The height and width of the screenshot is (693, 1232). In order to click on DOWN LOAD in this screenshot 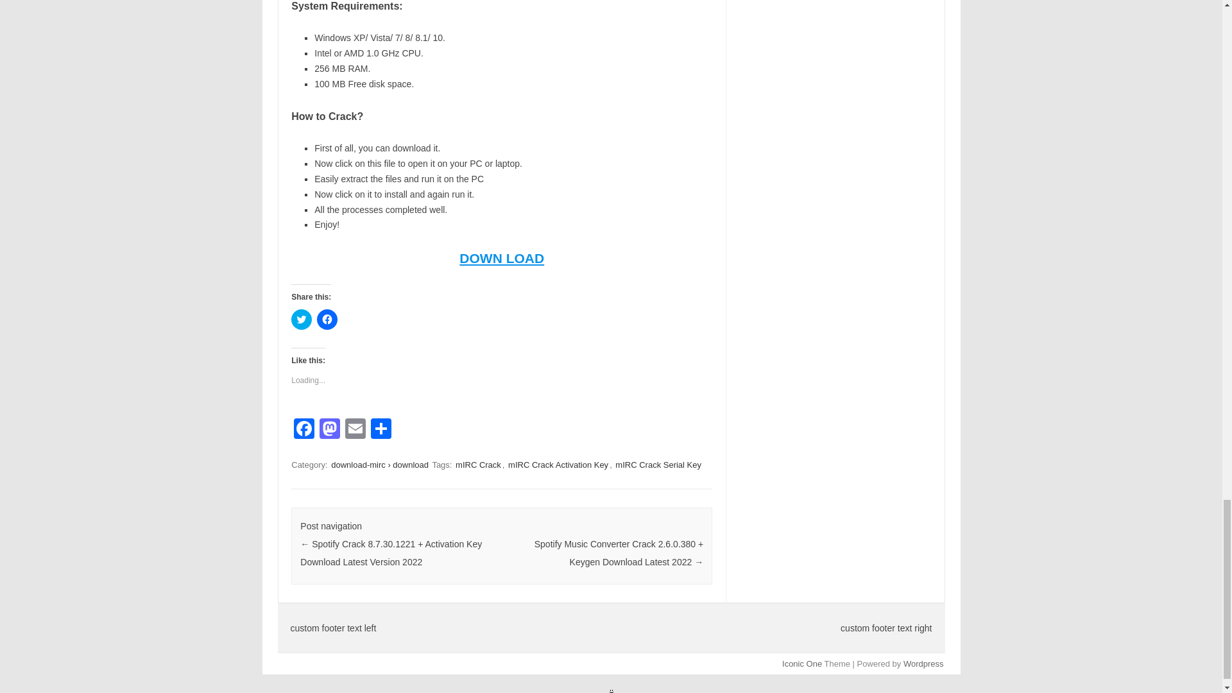, I will do `click(502, 258)`.